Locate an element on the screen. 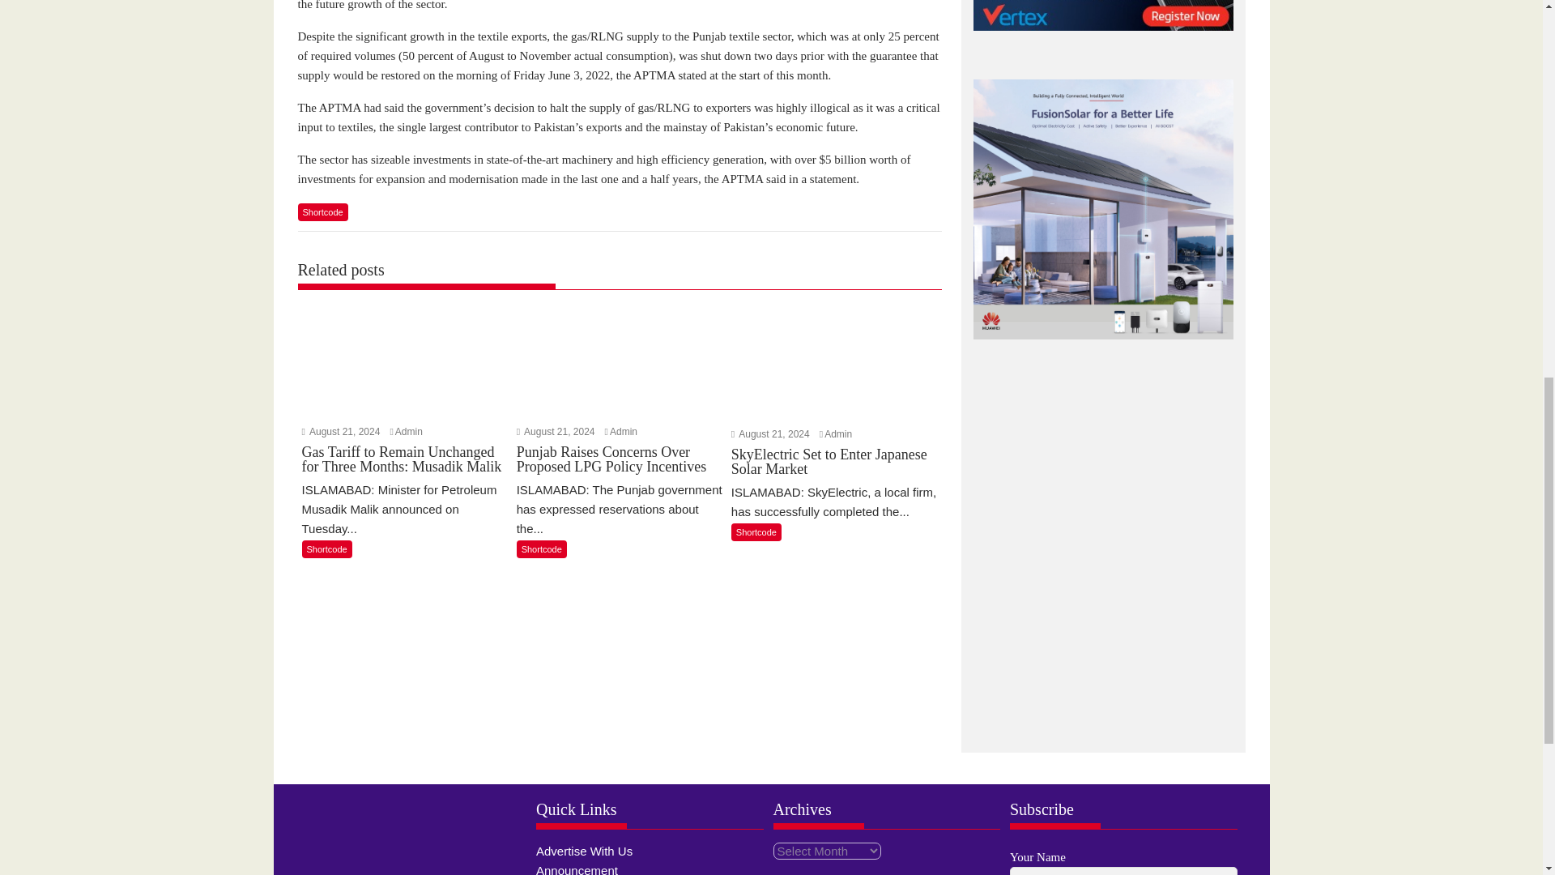 The width and height of the screenshot is (1555, 875). Admin is located at coordinates (837, 434).